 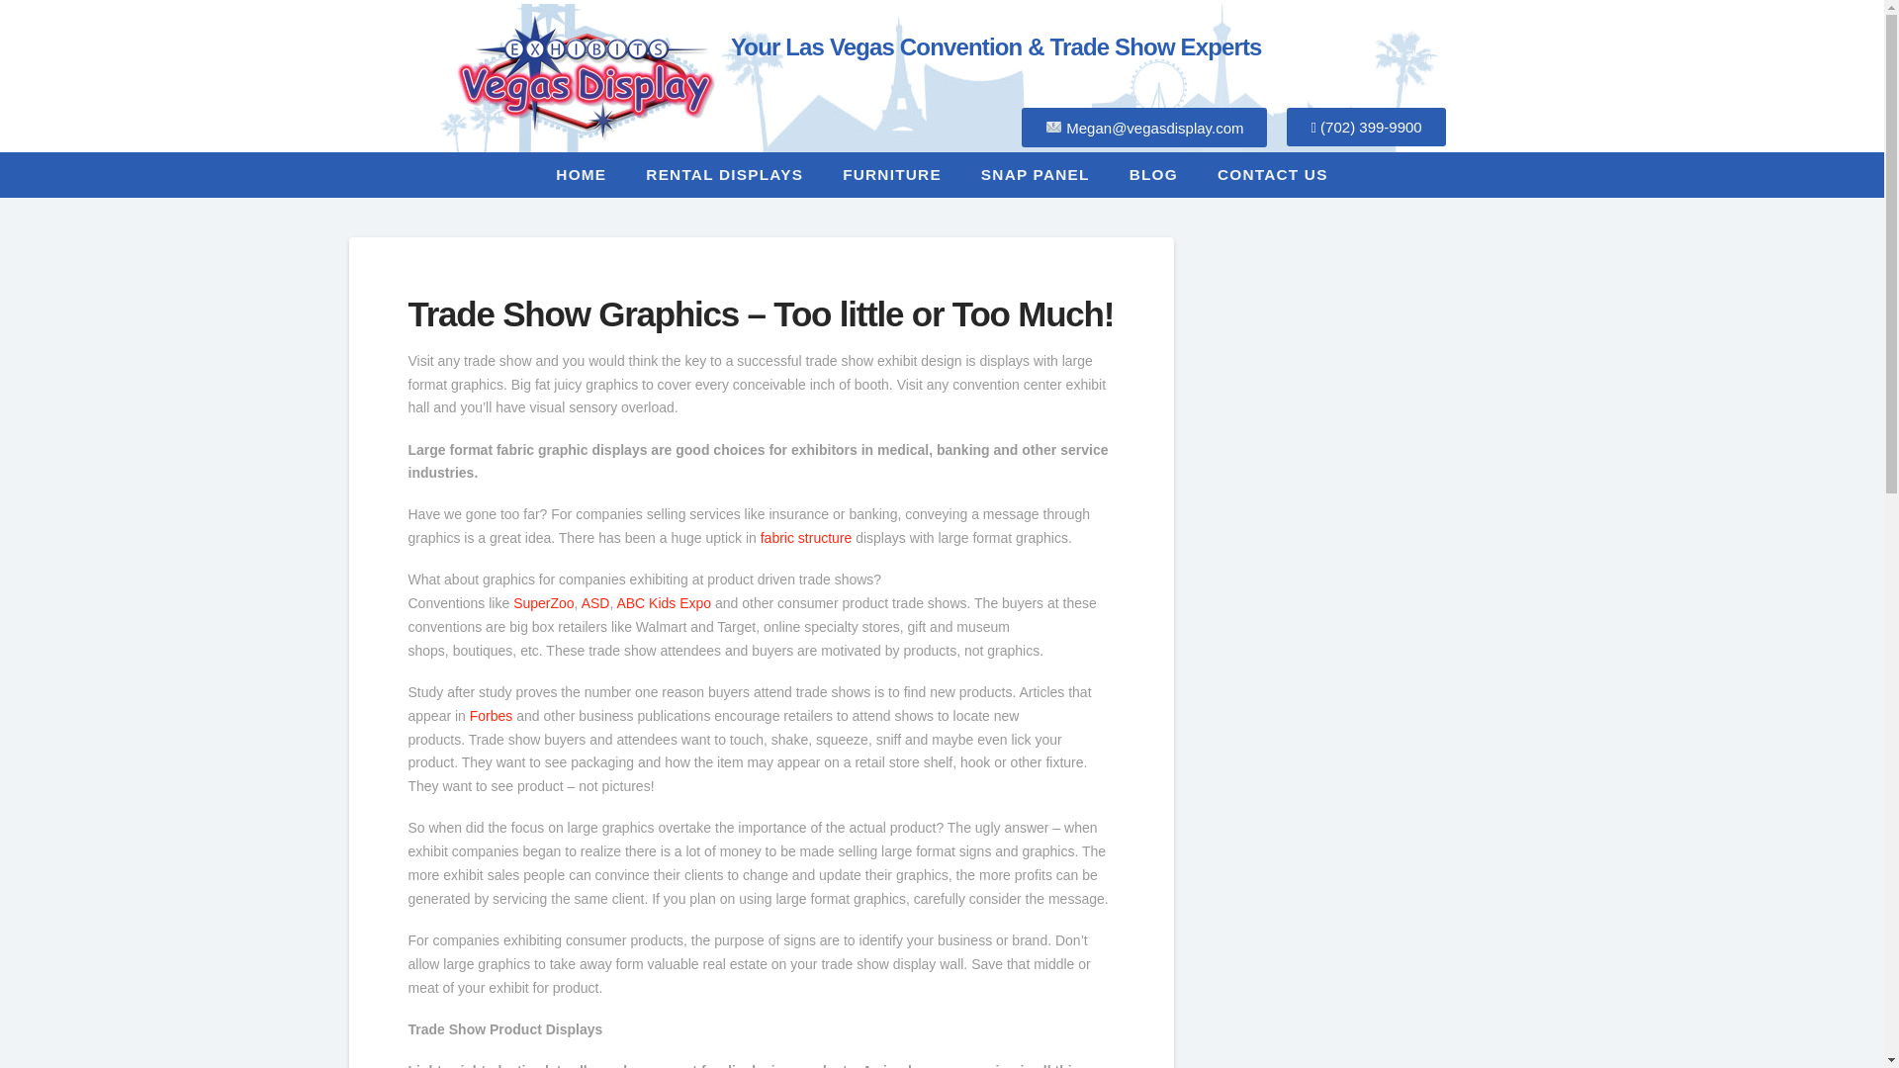 What do you see at coordinates (724, 174) in the screenshot?
I see `RENTAL DISPLAYS` at bounding box center [724, 174].